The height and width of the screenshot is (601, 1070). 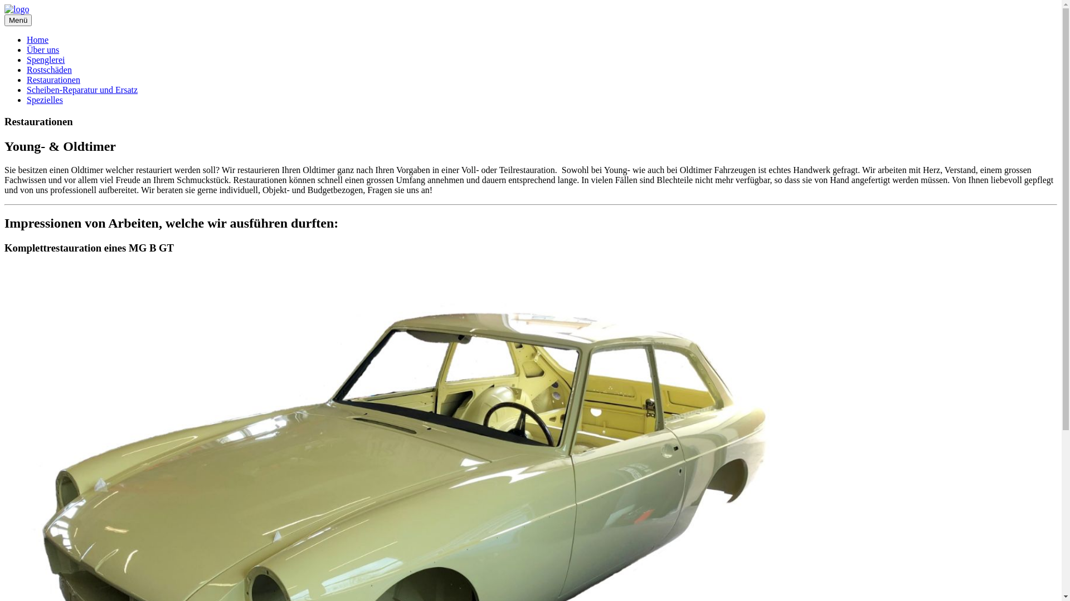 What do you see at coordinates (38, 40) in the screenshot?
I see `Home` at bounding box center [38, 40].